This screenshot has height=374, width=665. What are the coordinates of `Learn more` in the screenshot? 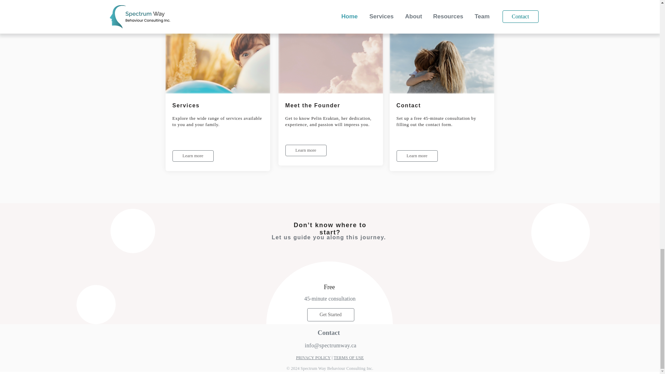 It's located at (417, 156).